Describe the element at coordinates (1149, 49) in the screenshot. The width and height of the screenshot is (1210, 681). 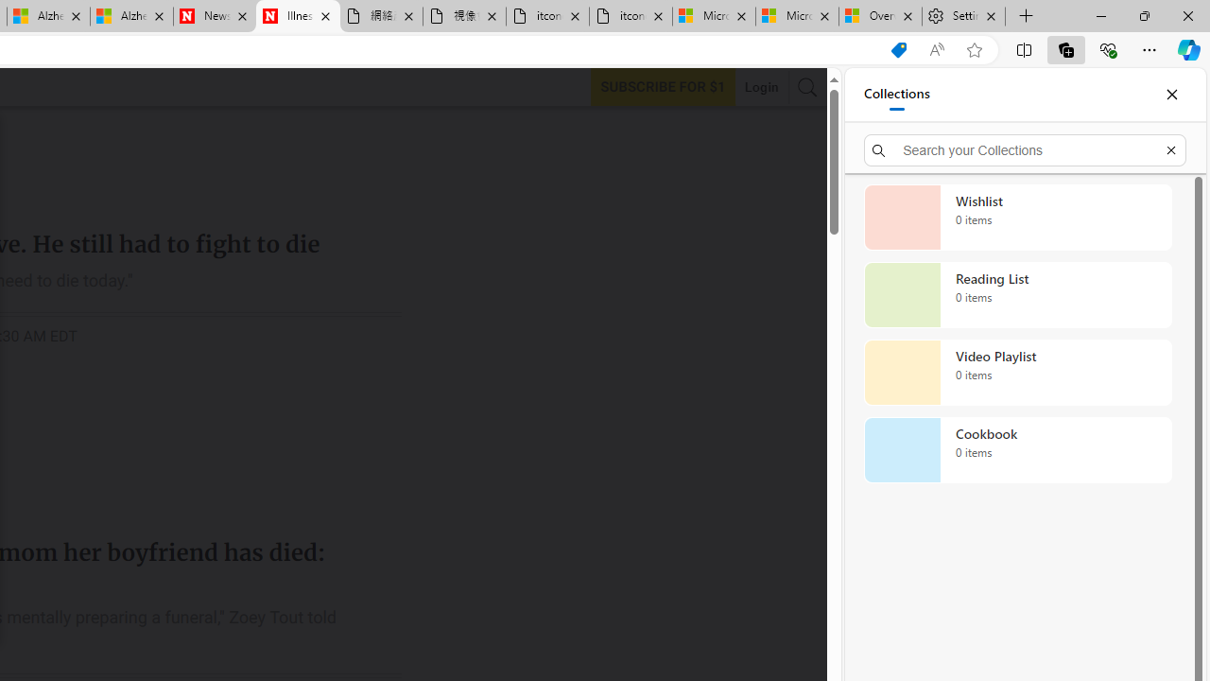
I see `Settings and more (Alt+F)` at that location.